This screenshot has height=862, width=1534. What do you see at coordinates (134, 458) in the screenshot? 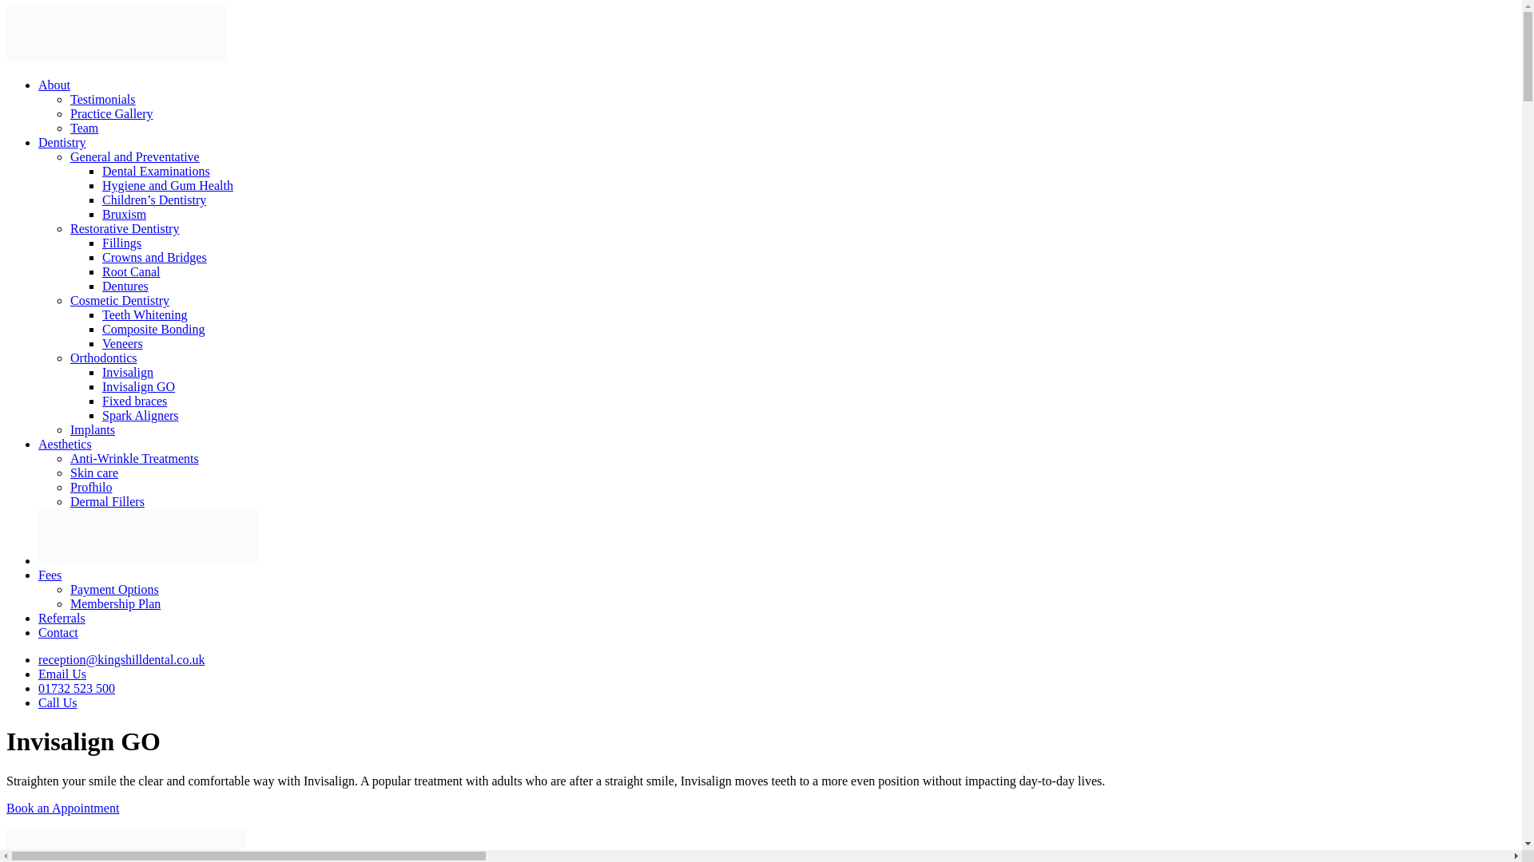
I see `Anti-Wrinkle Treatments` at bounding box center [134, 458].